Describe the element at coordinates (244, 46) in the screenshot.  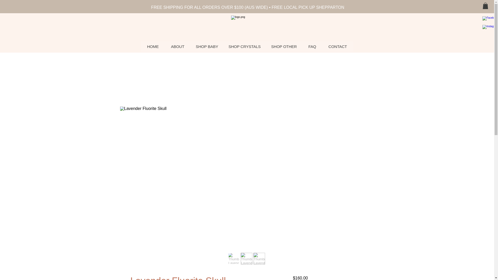
I see `SHOP CRYSTALS` at that location.